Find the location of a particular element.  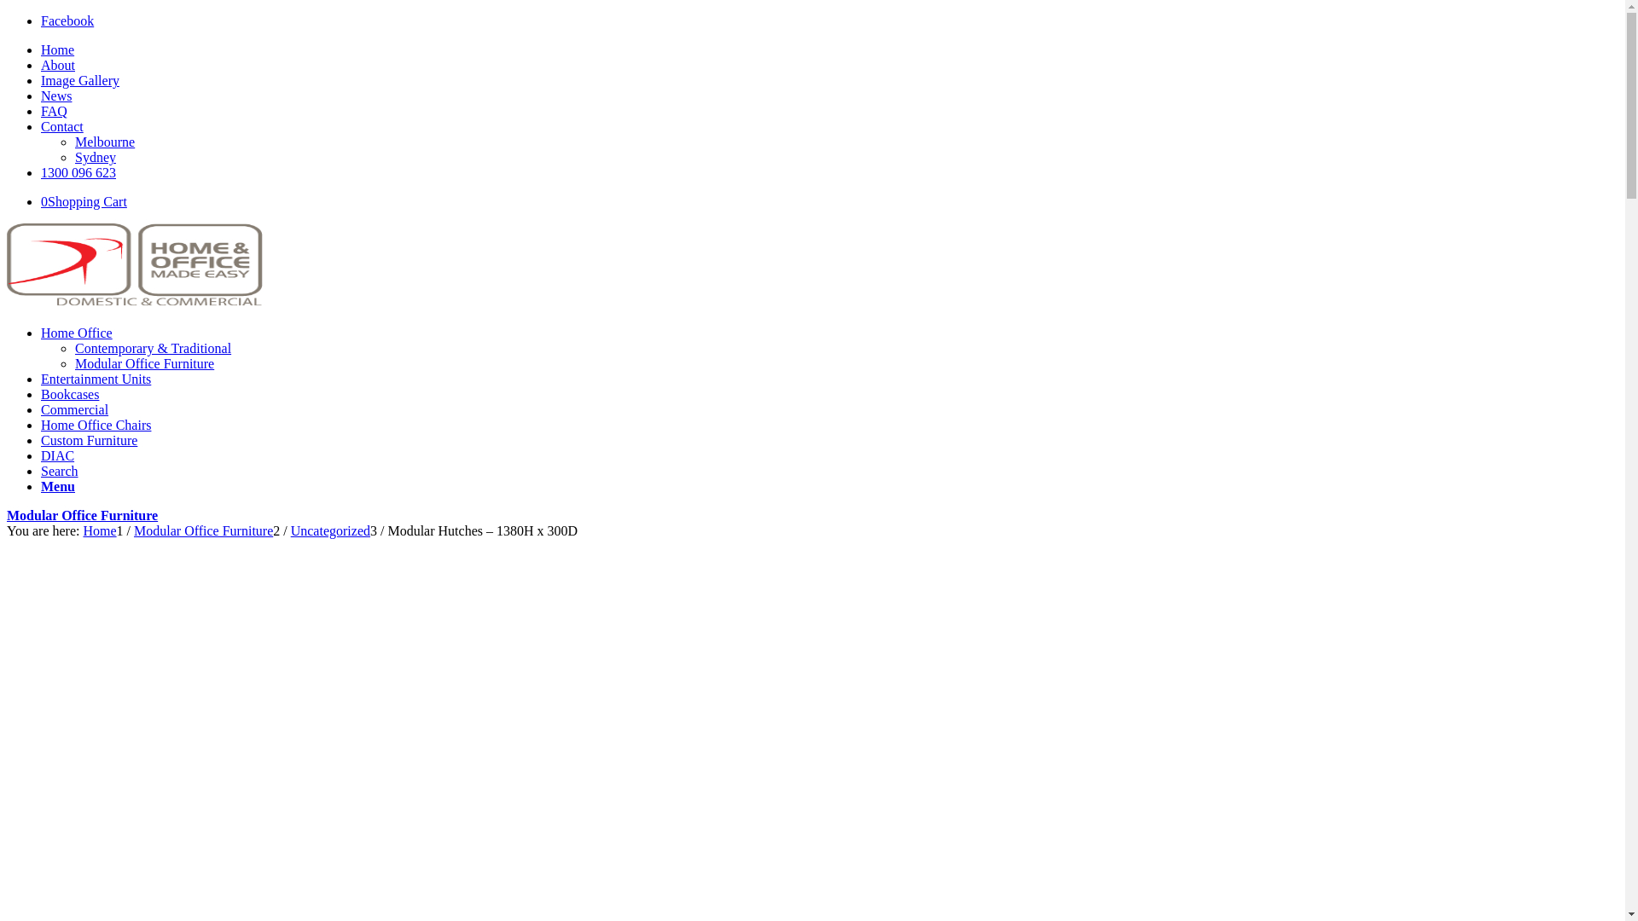

Commercial is located at coordinates (75, 409).